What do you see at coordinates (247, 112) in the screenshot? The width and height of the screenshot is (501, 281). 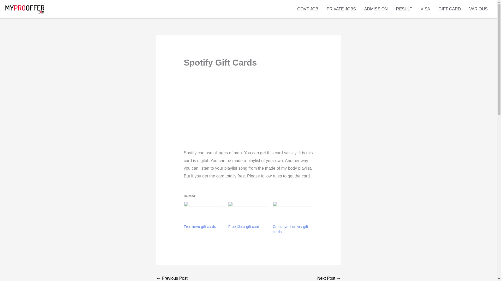 I see `Advertisement` at bounding box center [247, 112].